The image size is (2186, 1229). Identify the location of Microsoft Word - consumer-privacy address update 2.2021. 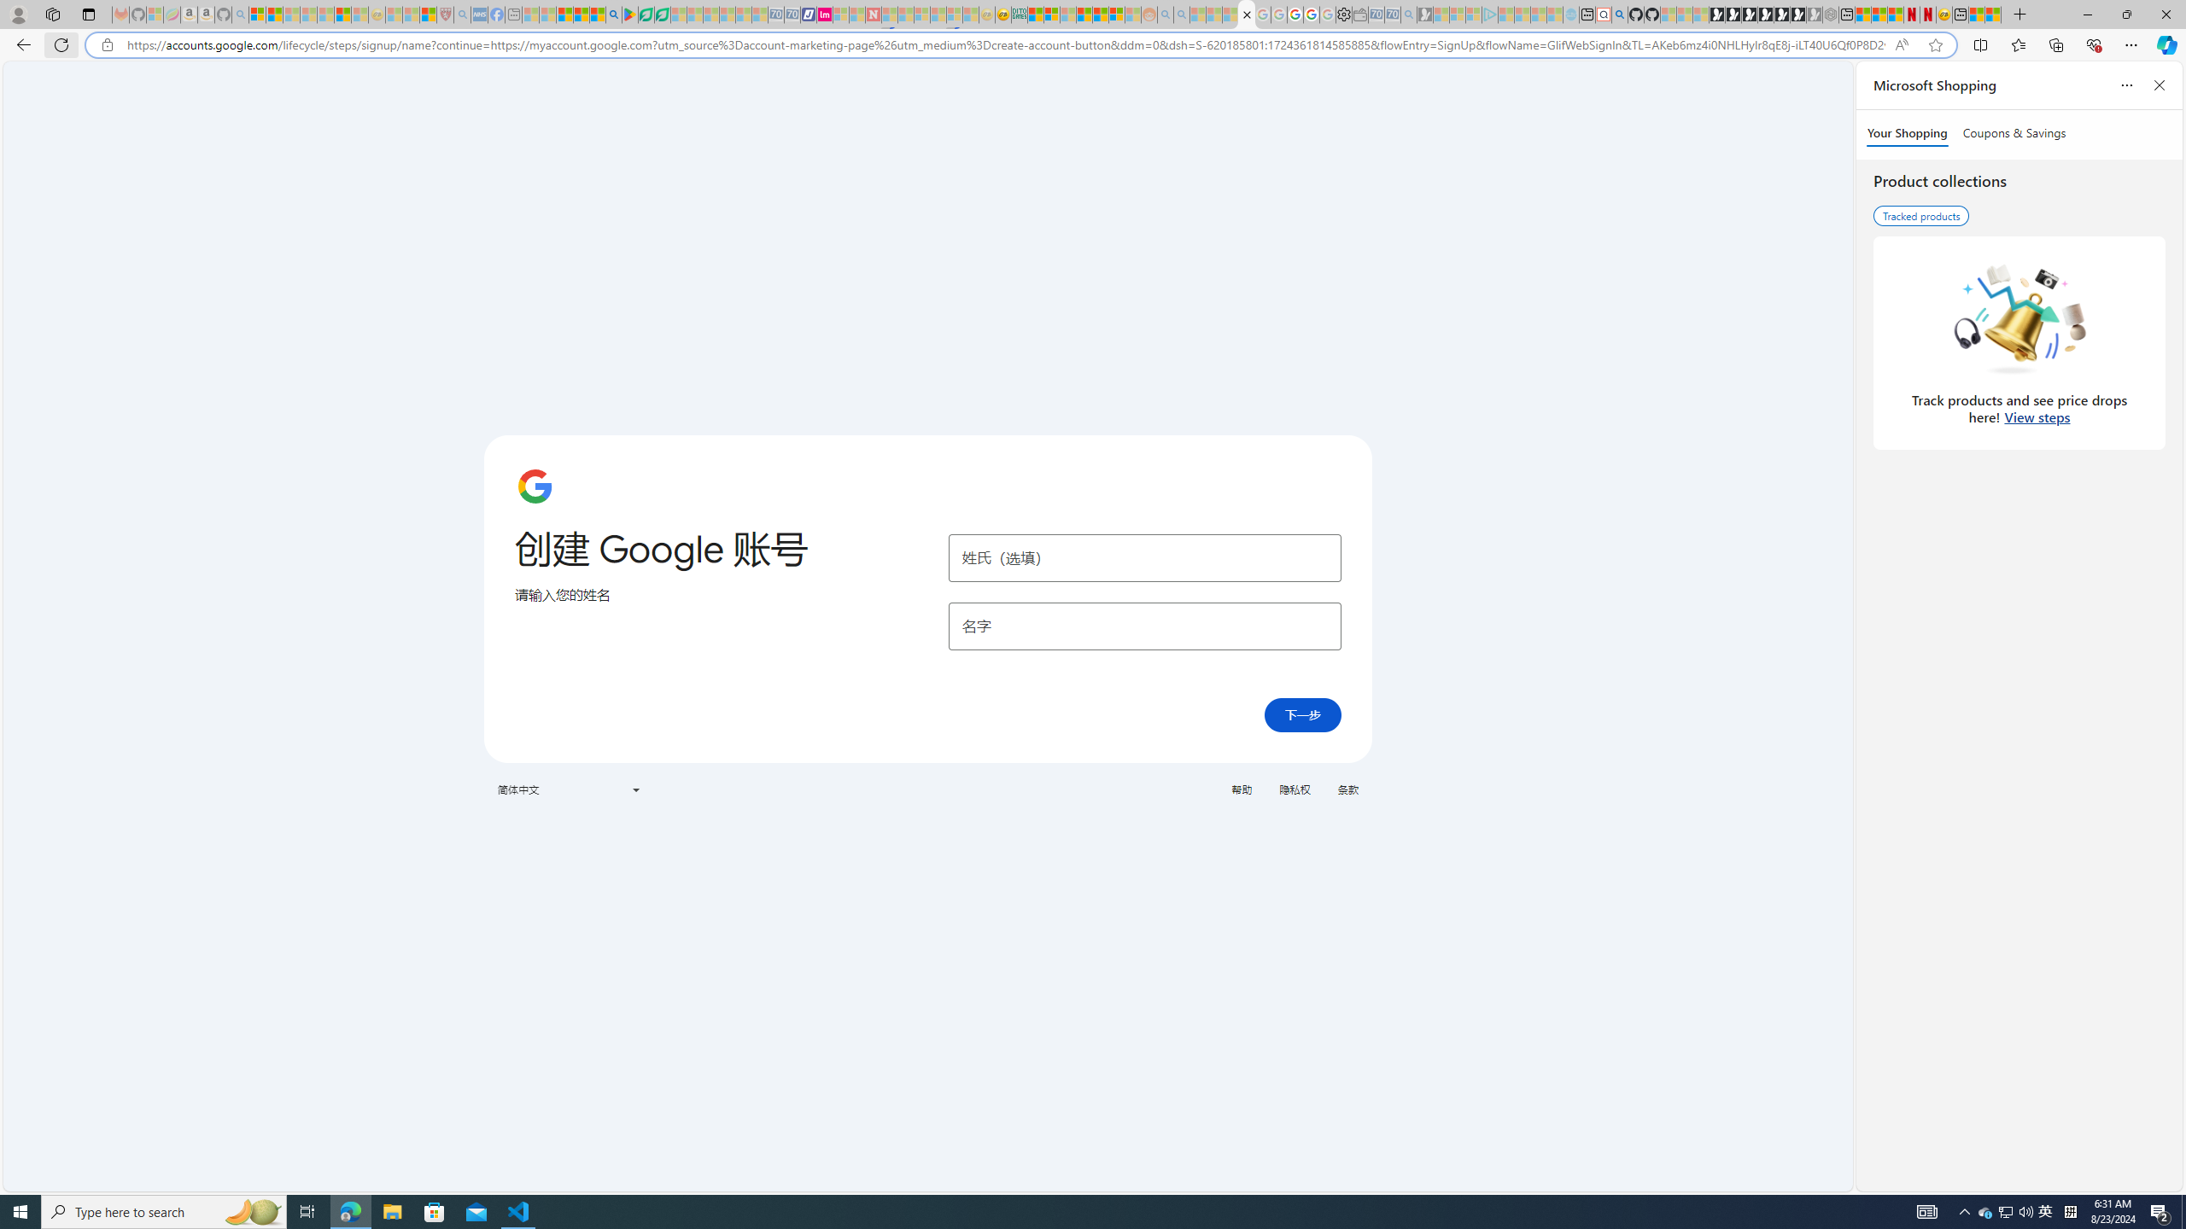
(662, 15).